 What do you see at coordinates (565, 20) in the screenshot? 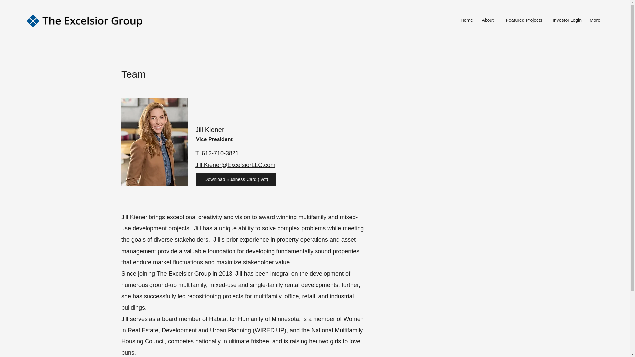
I see `Investor Login` at bounding box center [565, 20].